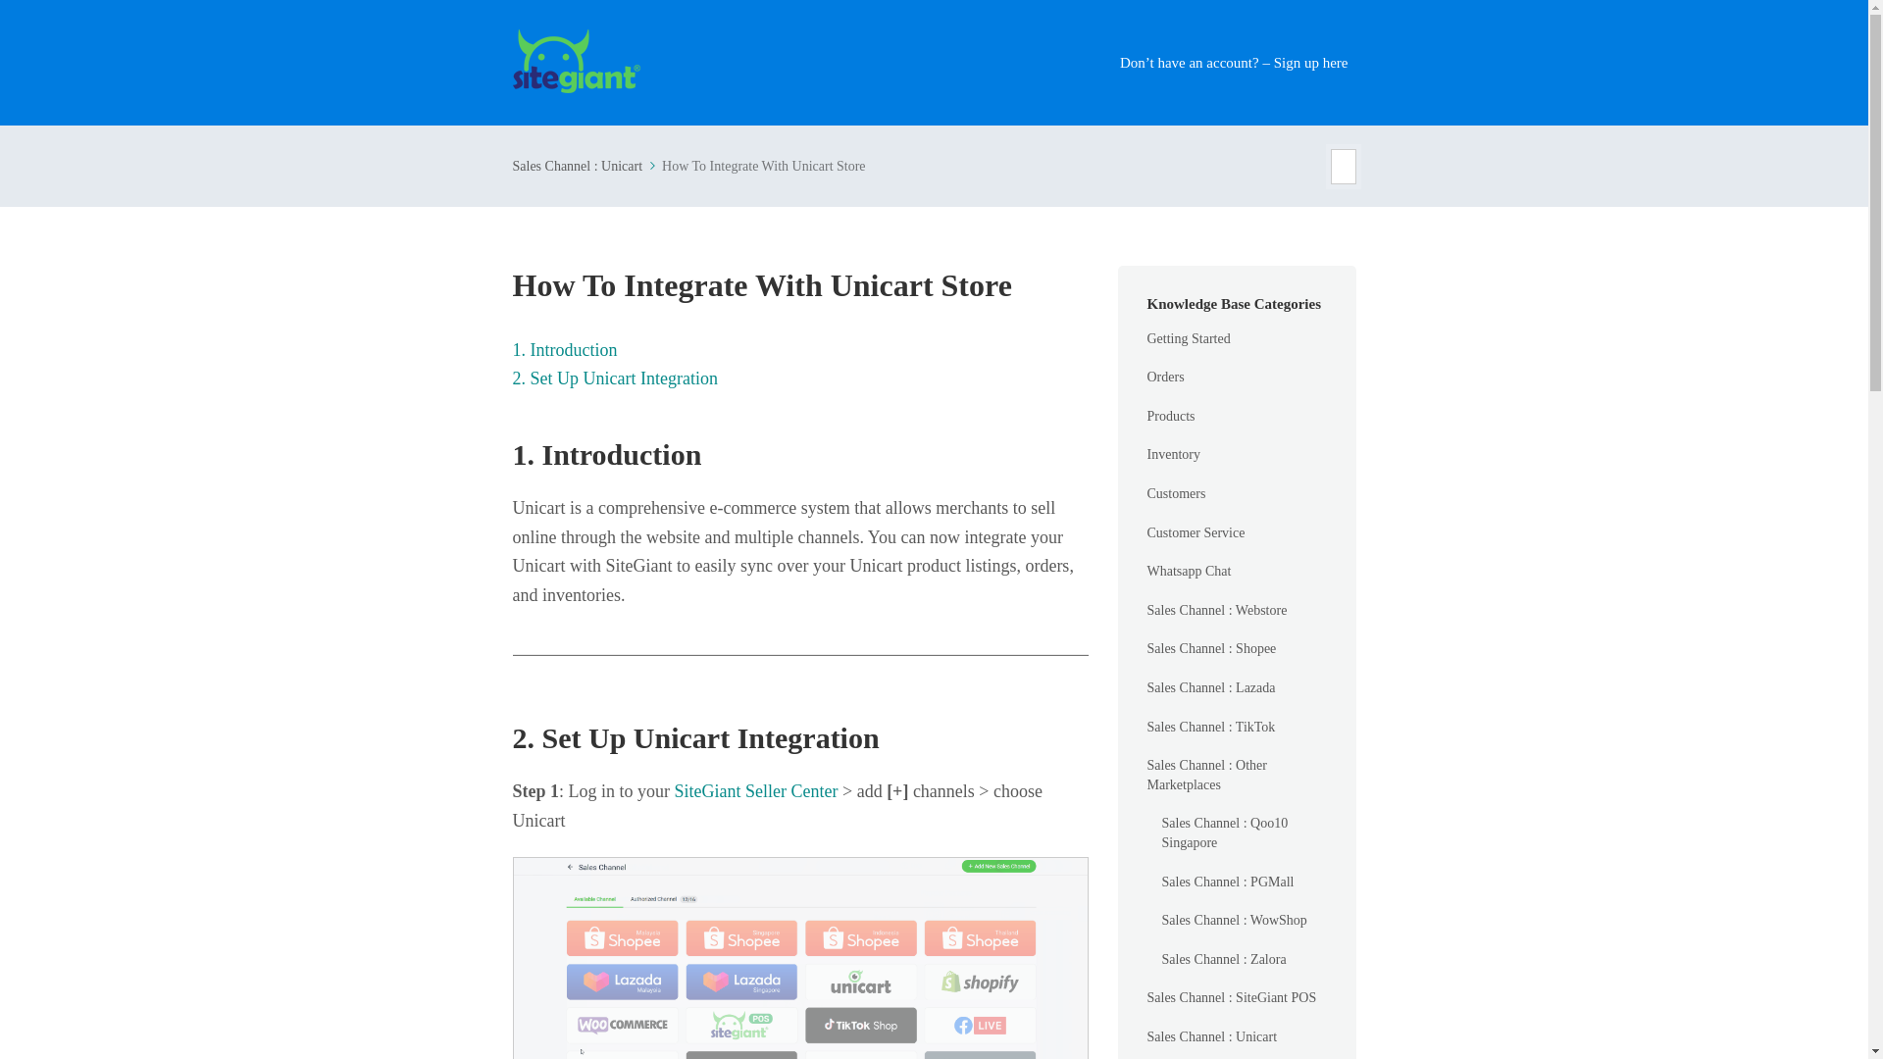 The image size is (1883, 1059). I want to click on 2. Set Up Unicart Integration, so click(614, 378).